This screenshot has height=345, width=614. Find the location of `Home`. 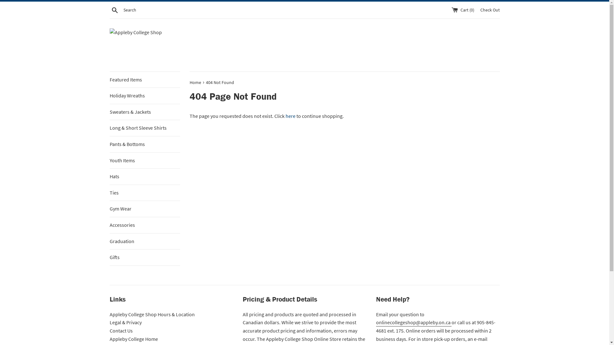

Home is located at coordinates (196, 82).